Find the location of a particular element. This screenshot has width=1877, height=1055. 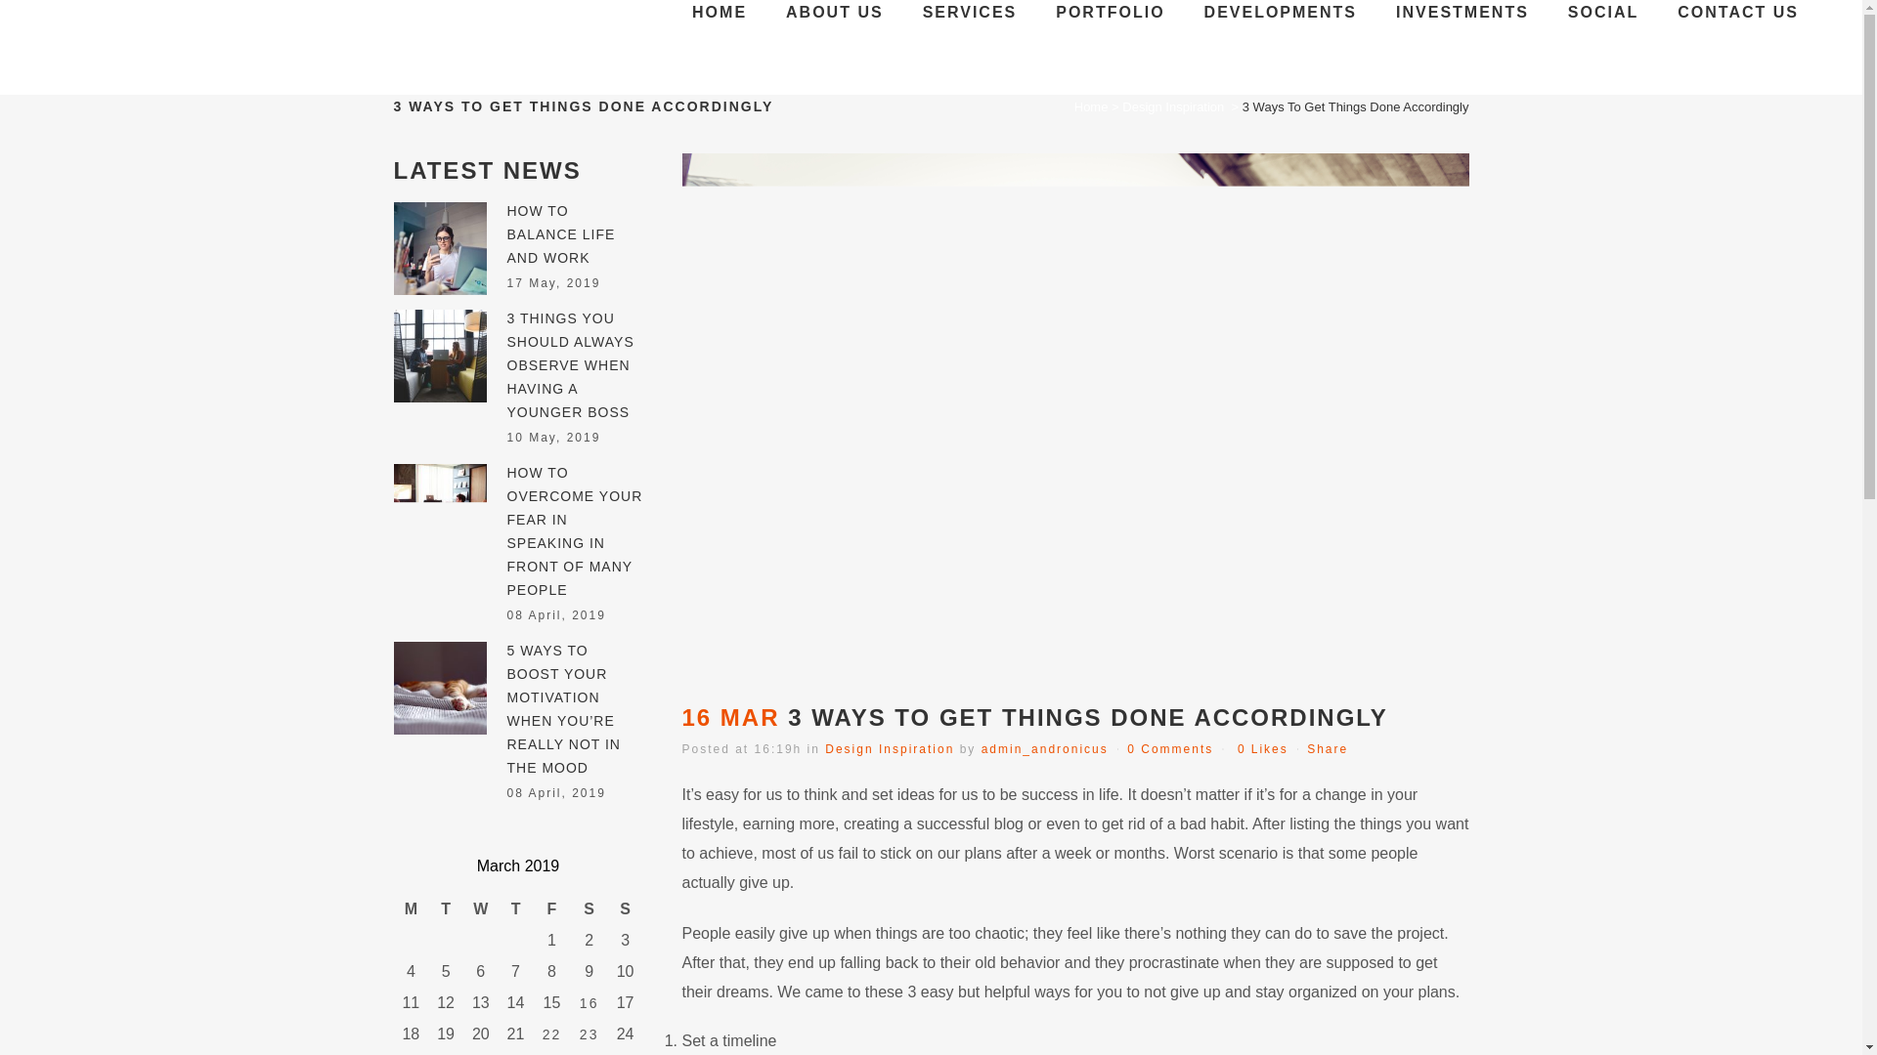

23 is located at coordinates (589, 1034).